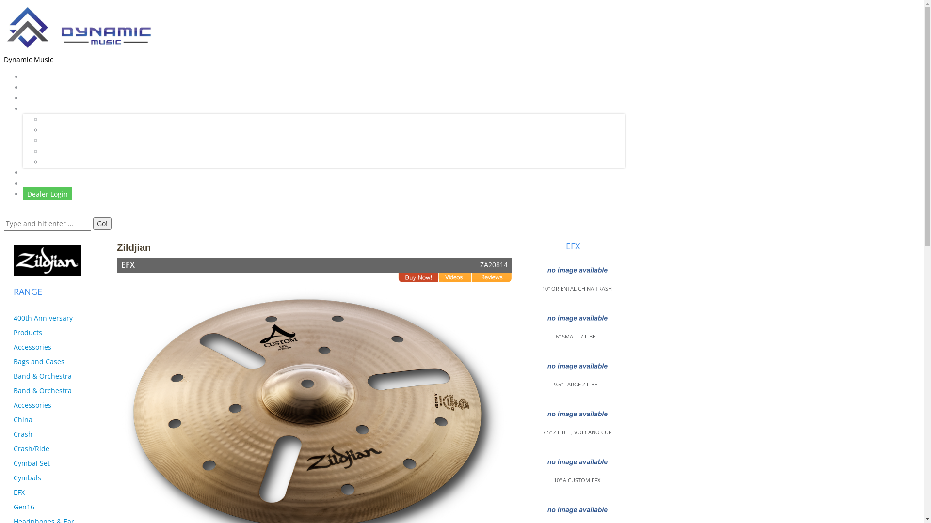 The image size is (931, 523). I want to click on Support, so click(36, 108).